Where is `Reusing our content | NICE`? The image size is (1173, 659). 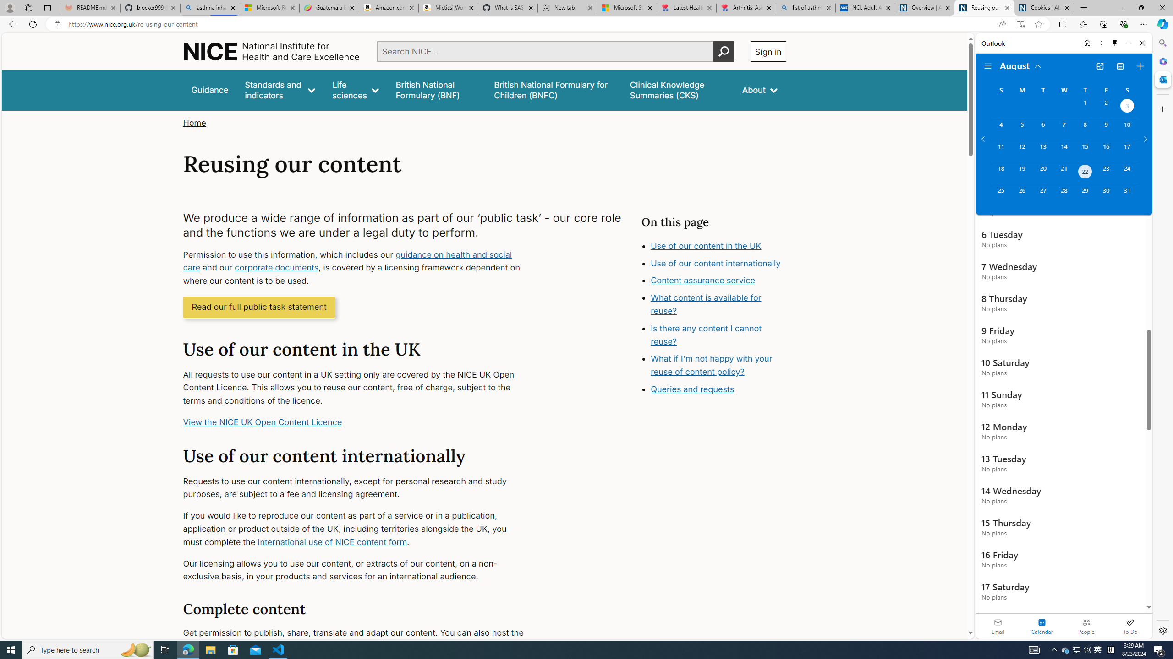
Reusing our content | NICE is located at coordinates (985, 8).